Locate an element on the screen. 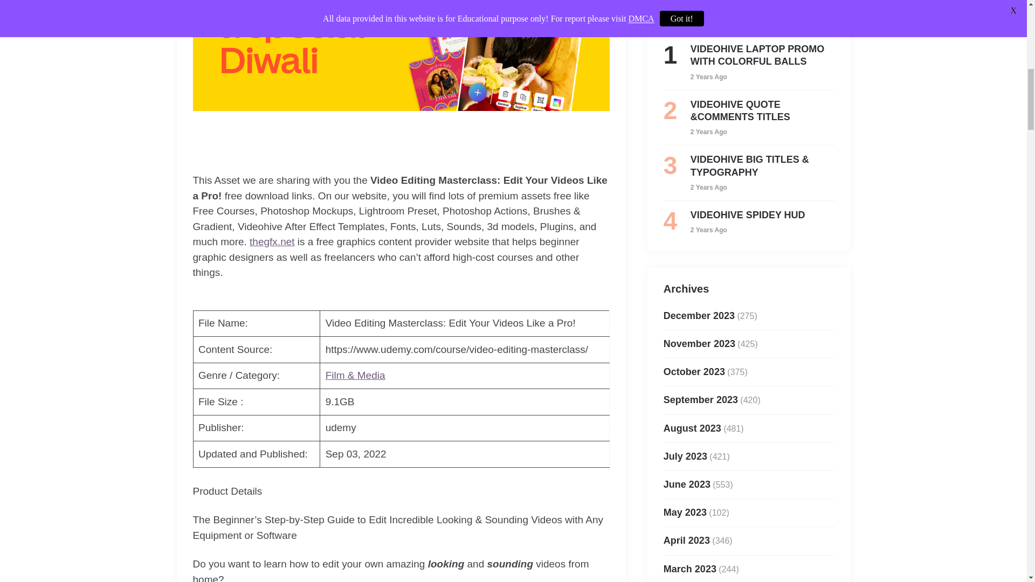 The image size is (1035, 582). Video Editing Masterclass: Edit Your Videos Like a Pro! 82 is located at coordinates (401, 56).